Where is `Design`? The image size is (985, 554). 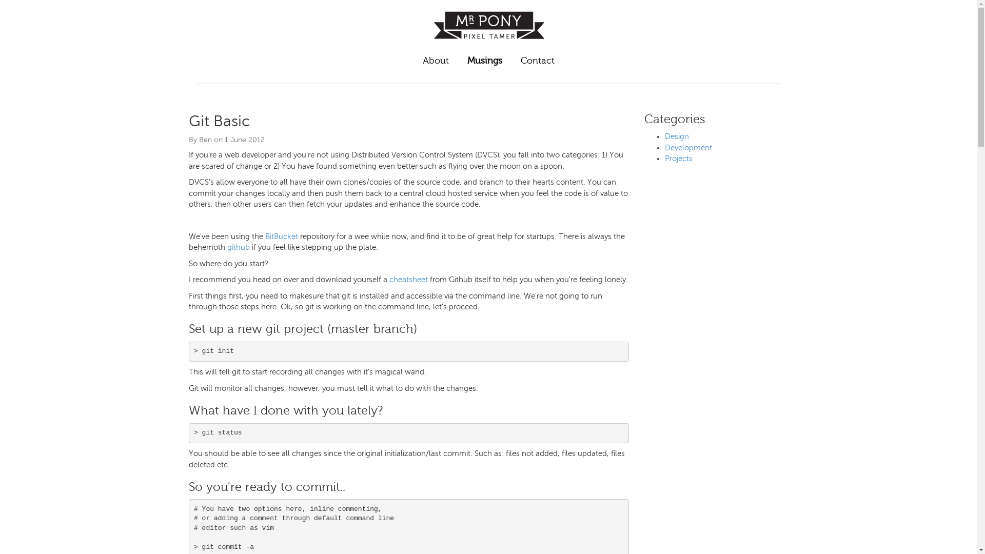
Design is located at coordinates (677, 136).